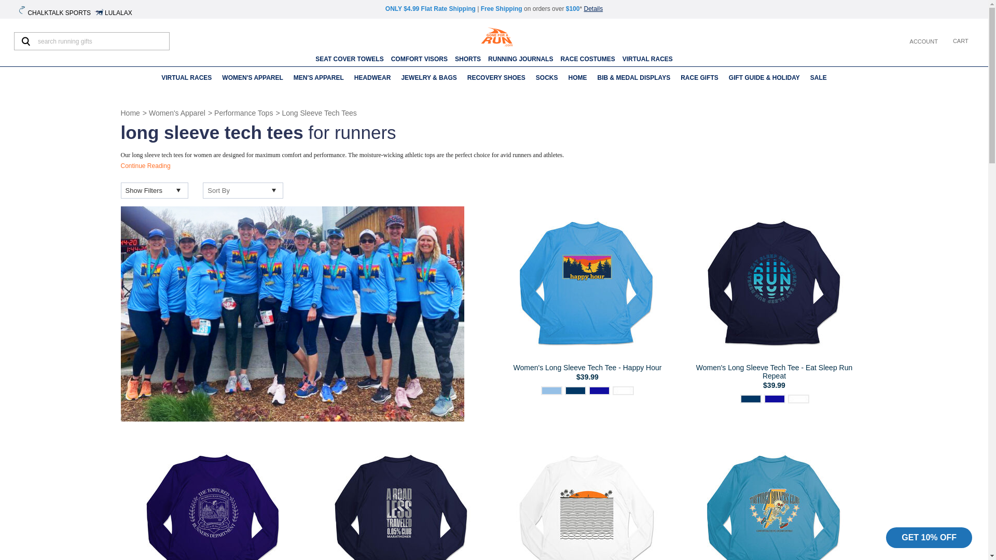 The image size is (996, 560). Describe the element at coordinates (593, 8) in the screenshot. I see `Details` at that location.